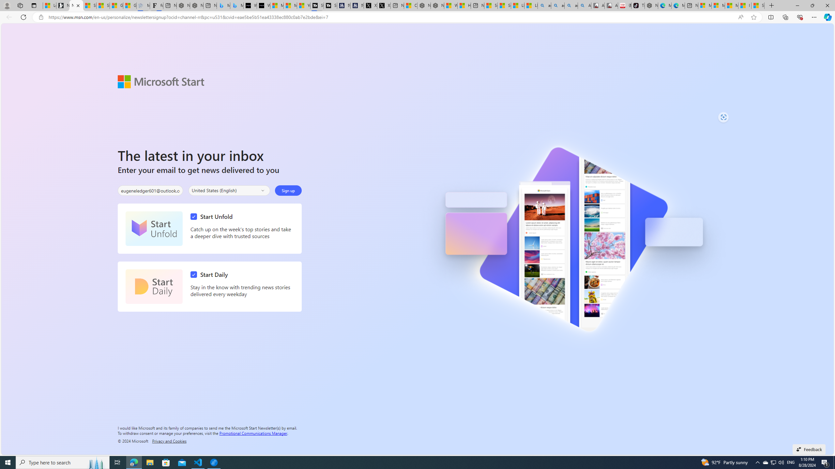 The height and width of the screenshot is (469, 835). What do you see at coordinates (651, 6) in the screenshot?
I see `Nordace - Best Sellers` at bounding box center [651, 6].